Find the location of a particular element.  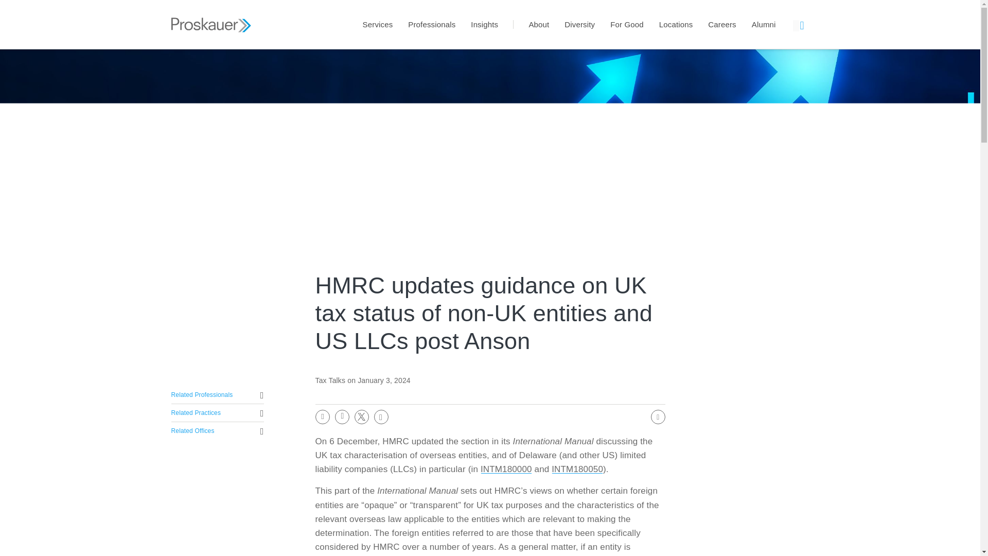

Services is located at coordinates (378, 24).